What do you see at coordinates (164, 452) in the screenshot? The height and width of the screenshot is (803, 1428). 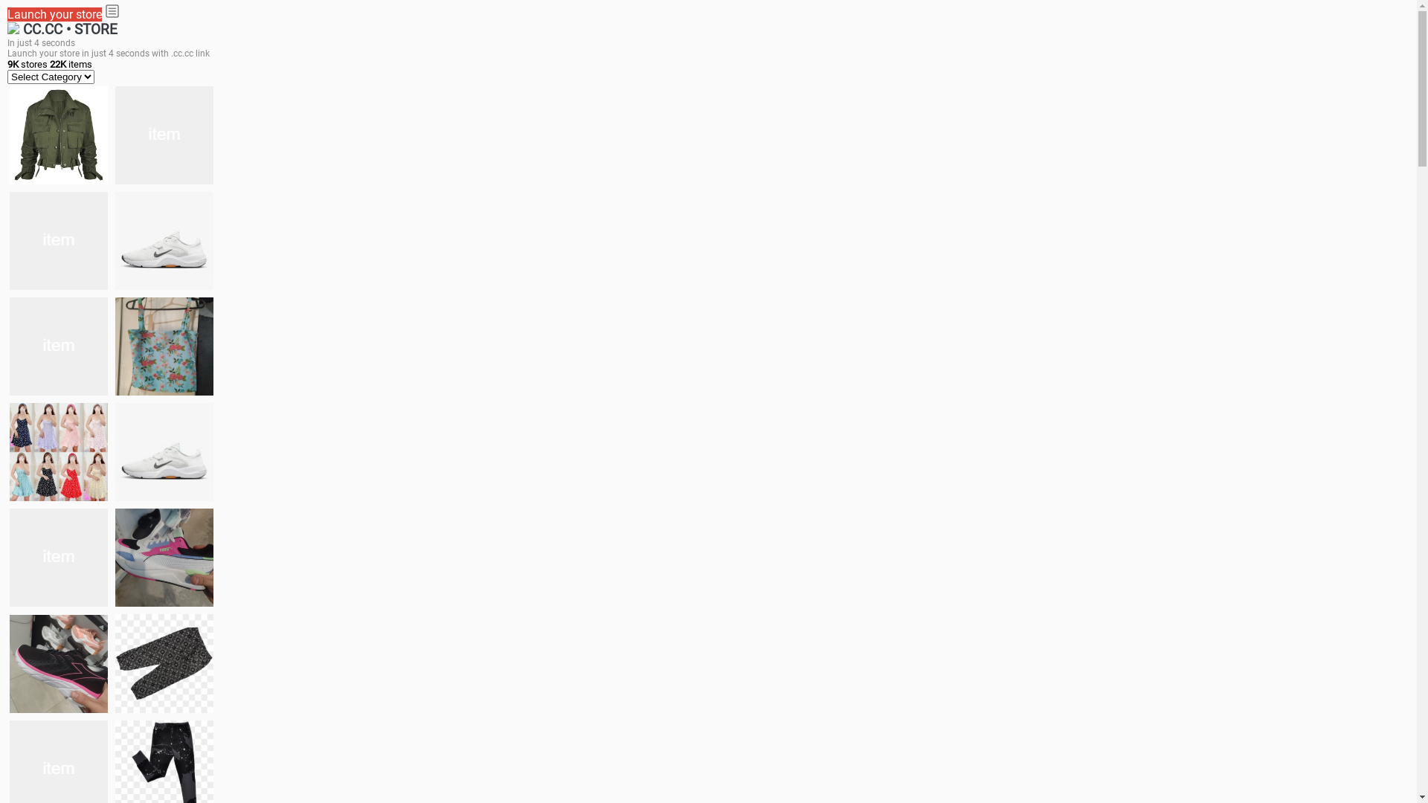 I see `Shoes` at bounding box center [164, 452].